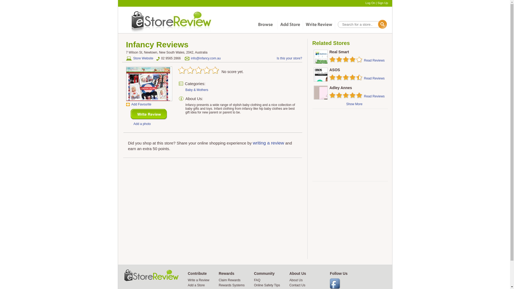 The image size is (514, 289). What do you see at coordinates (142, 124) in the screenshot?
I see `Add a photo` at bounding box center [142, 124].